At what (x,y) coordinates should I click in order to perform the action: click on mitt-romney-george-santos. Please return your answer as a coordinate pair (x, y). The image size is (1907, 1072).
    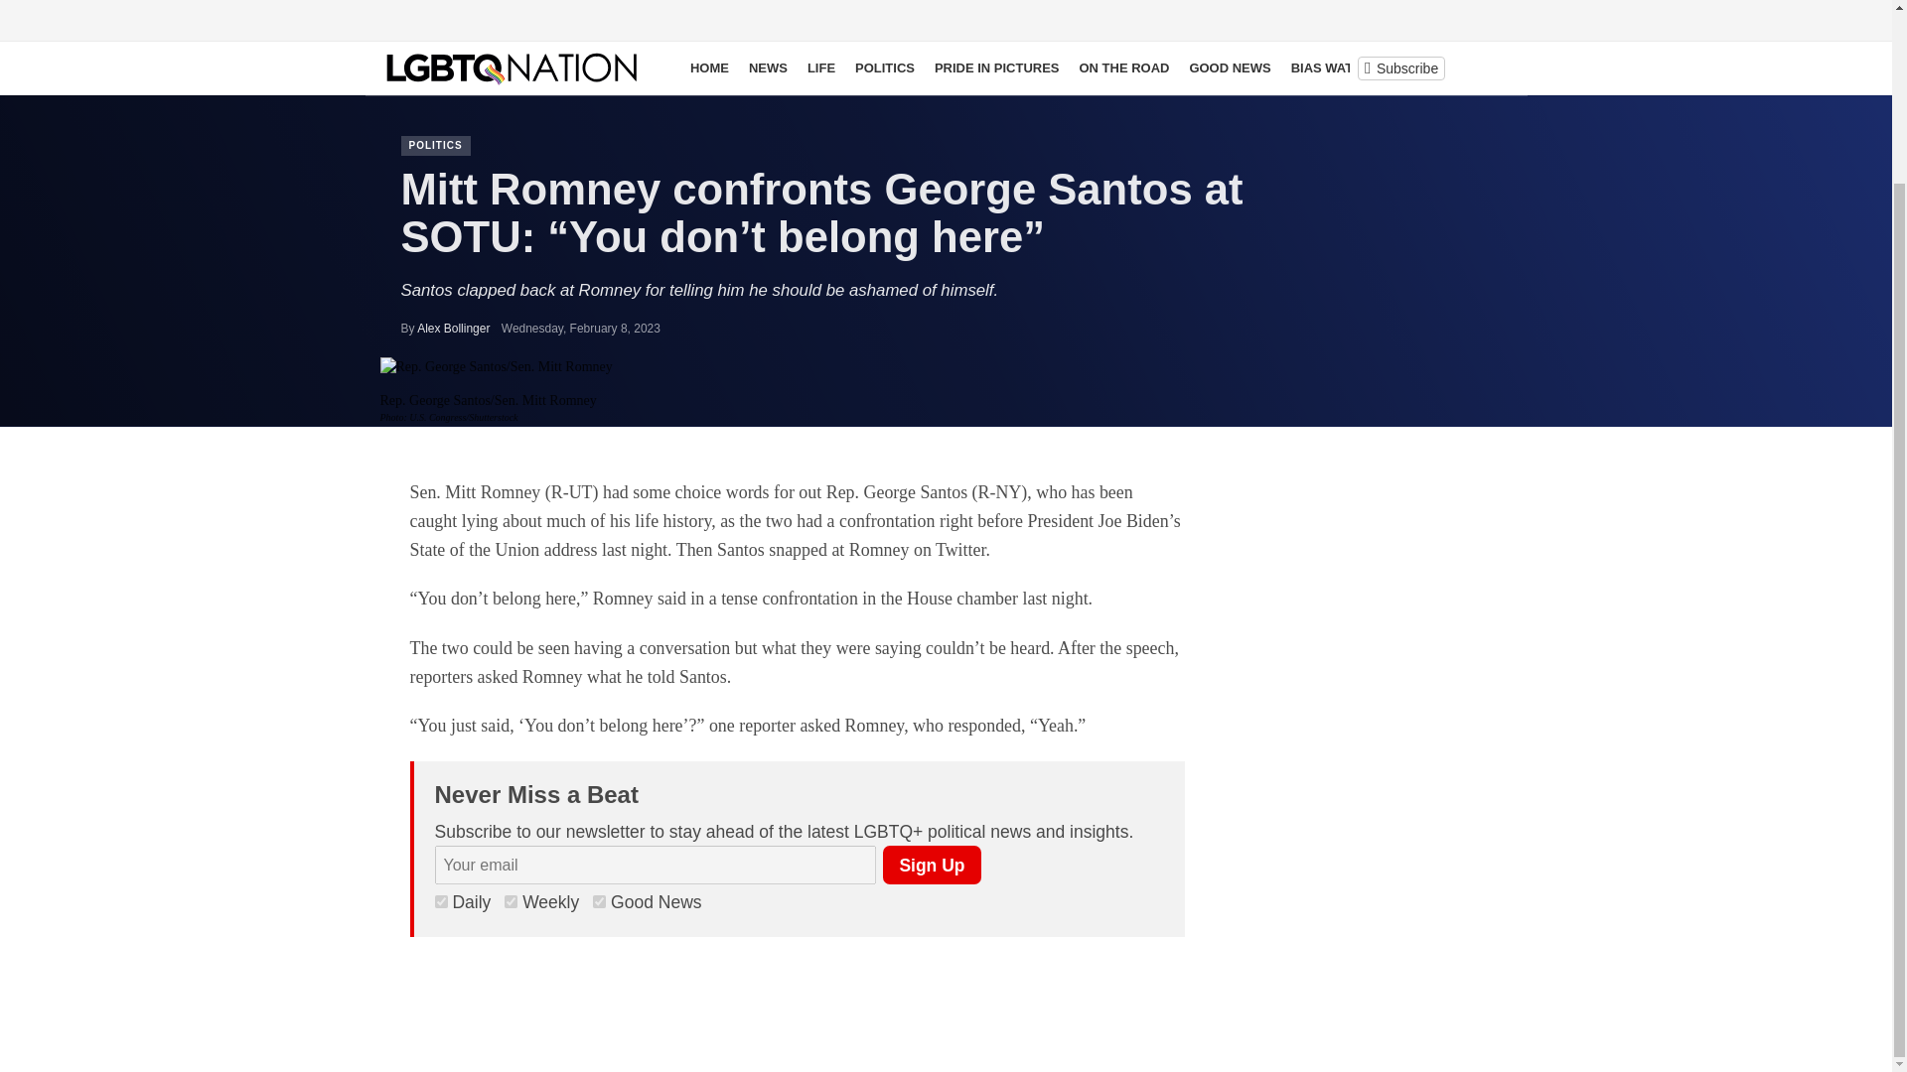
    Looking at the image, I should click on (496, 367).